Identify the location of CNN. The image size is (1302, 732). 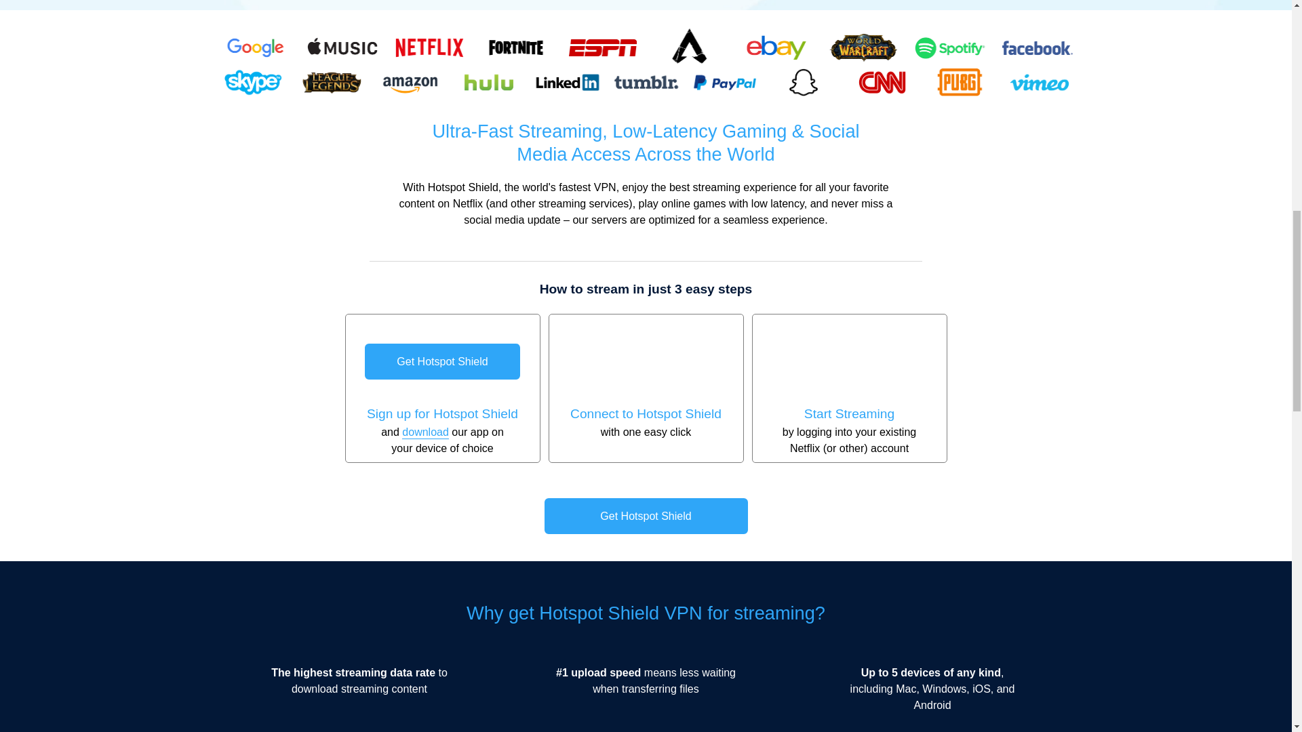
(881, 82).